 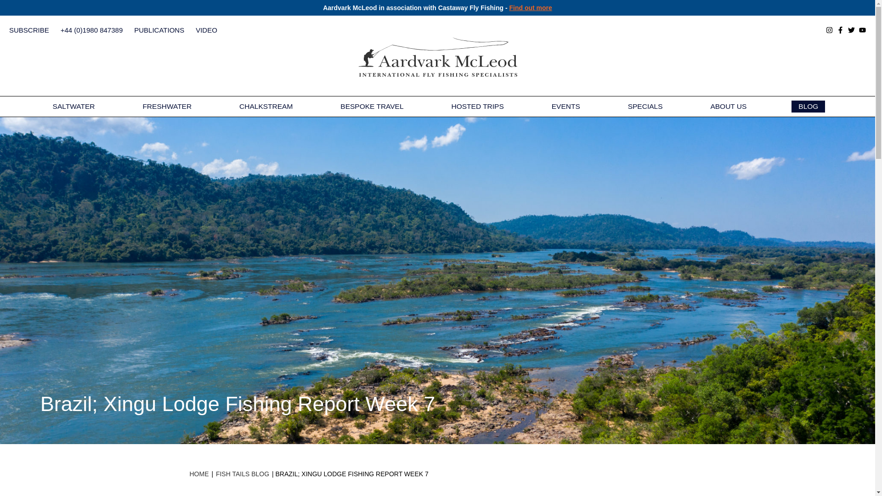 What do you see at coordinates (206, 30) in the screenshot?
I see `VIDEO` at bounding box center [206, 30].